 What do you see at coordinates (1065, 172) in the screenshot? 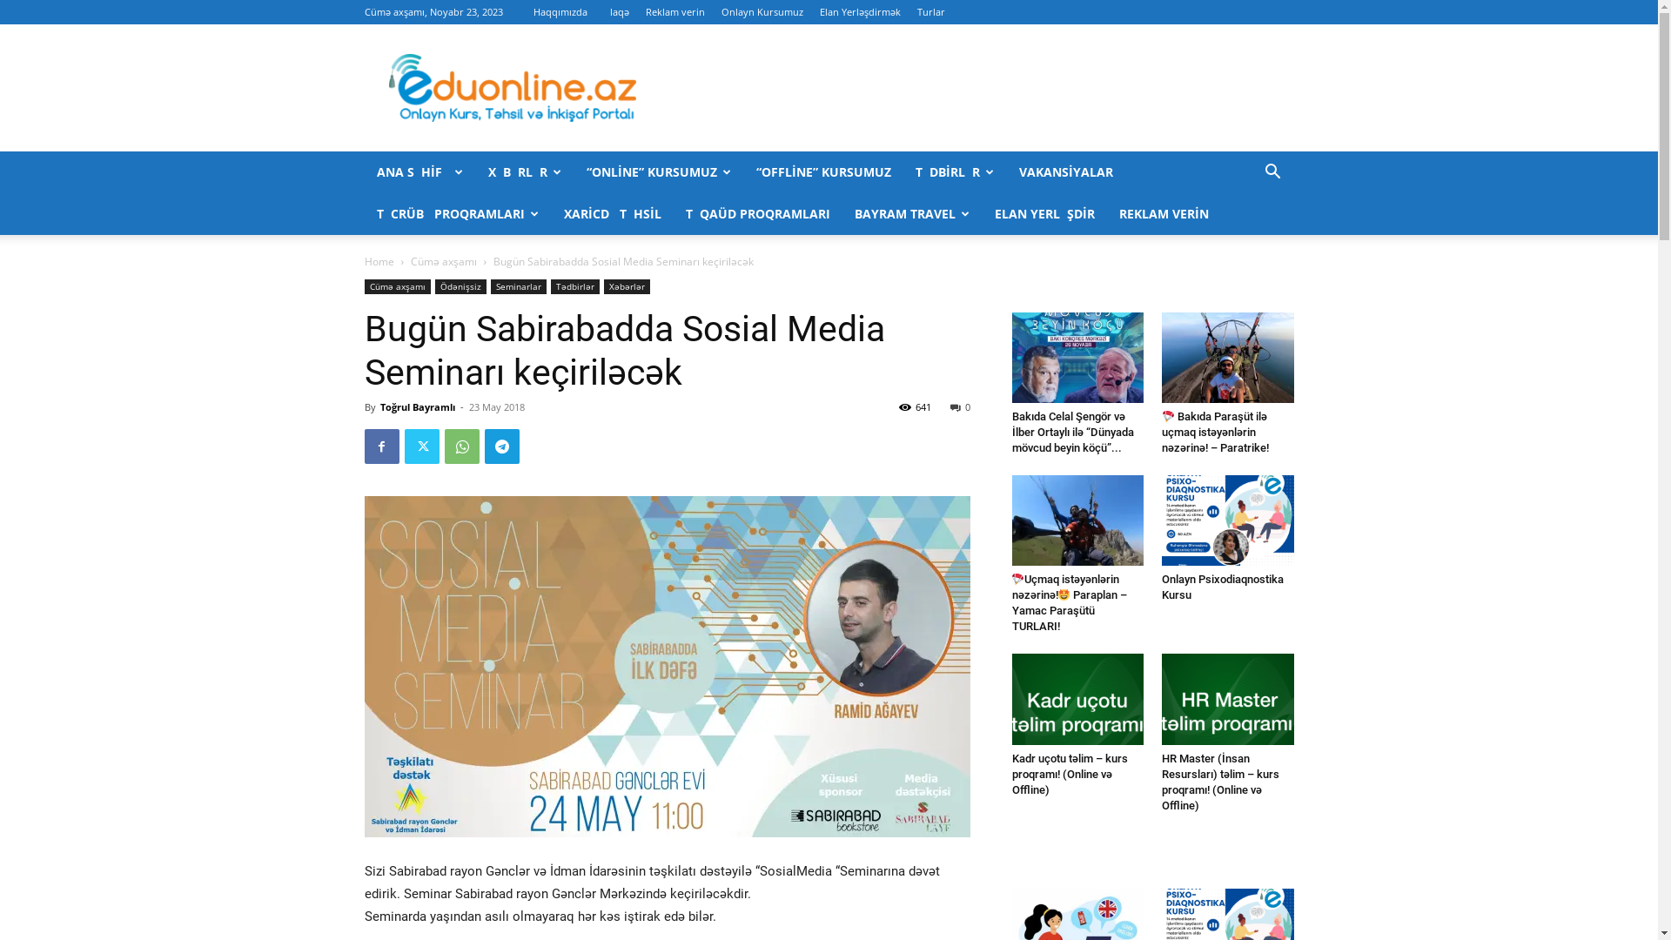
I see `VAKANSIYALAR` at bounding box center [1065, 172].